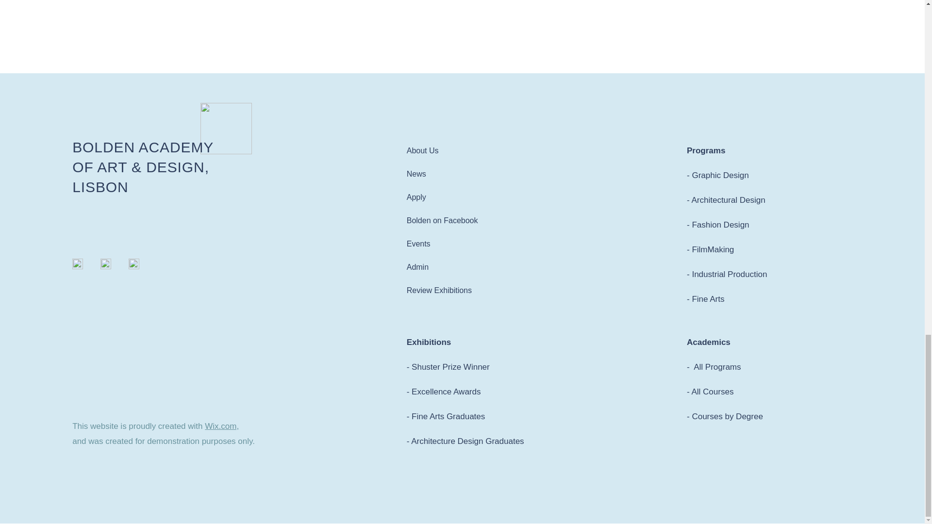 This screenshot has height=524, width=932. I want to click on - Architecture Design Graduates, so click(465, 441).